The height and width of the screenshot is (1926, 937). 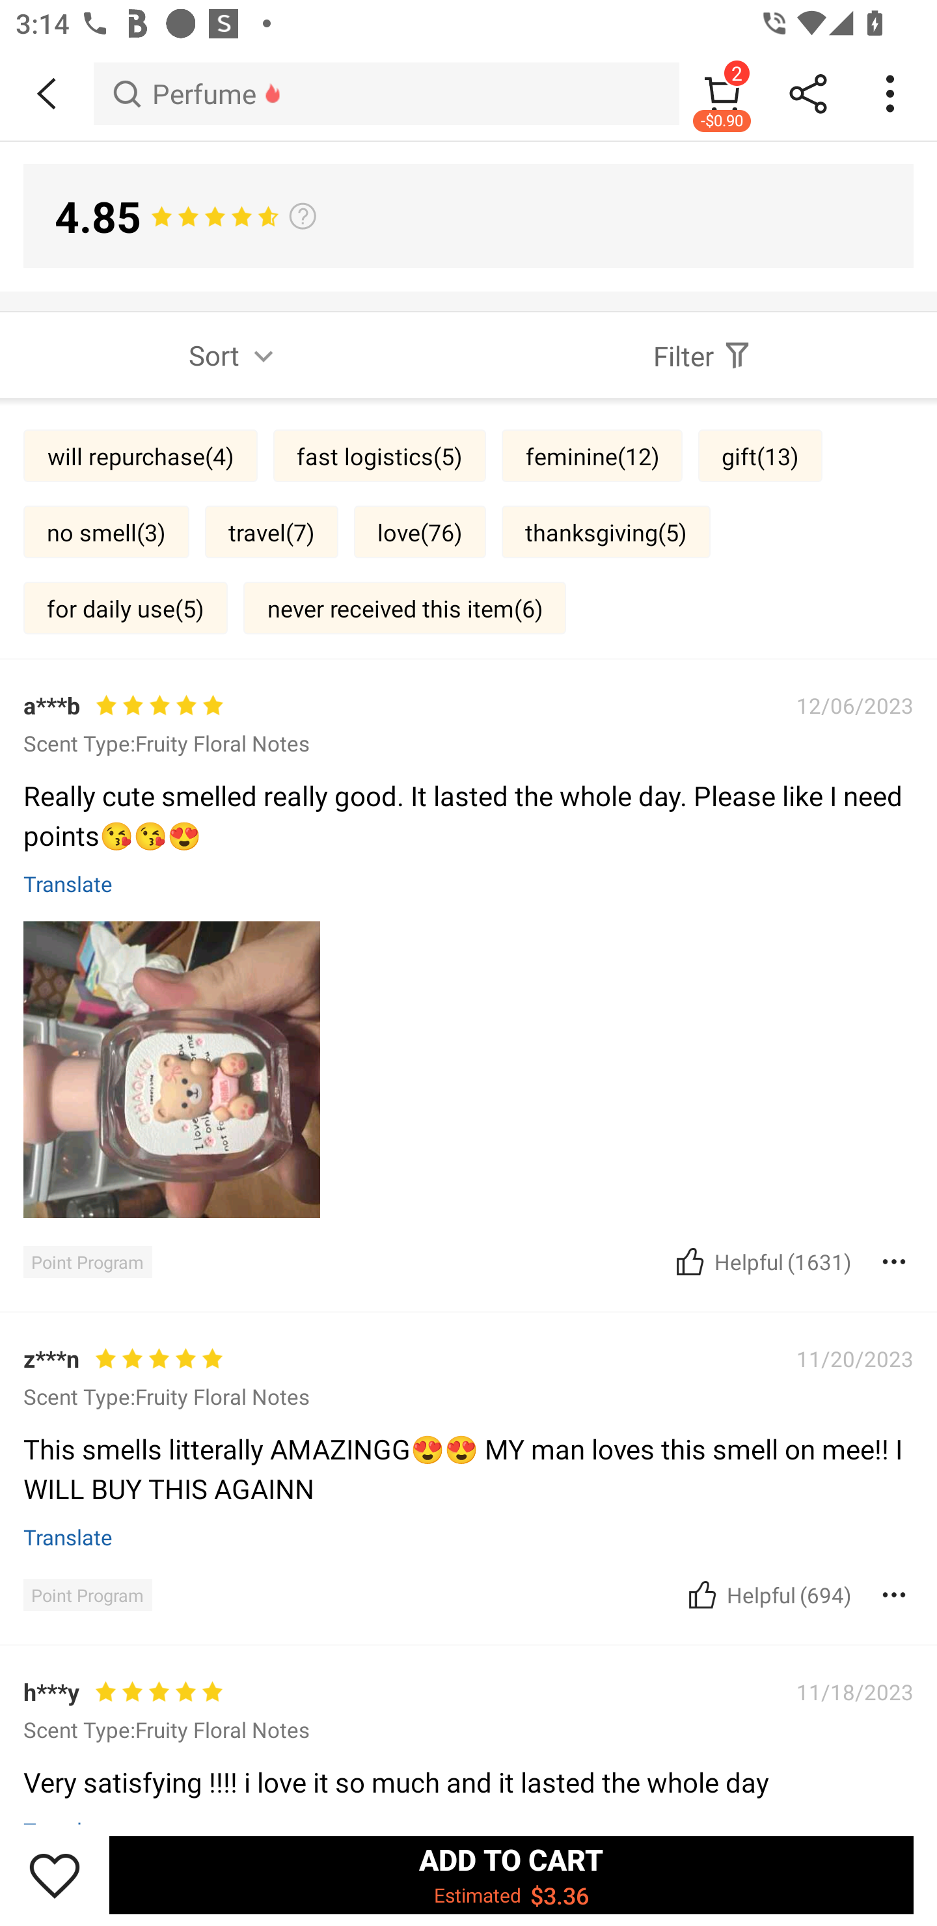 I want to click on Point Program, so click(x=87, y=1594).